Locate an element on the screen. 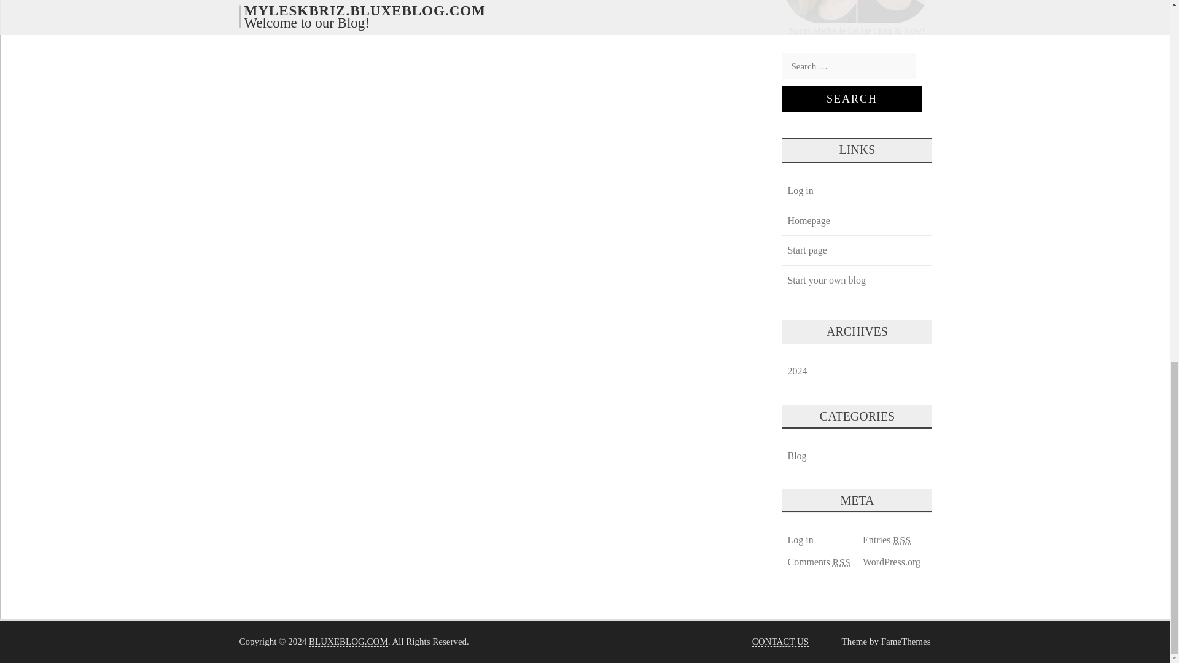 The image size is (1179, 663). Homepage is located at coordinates (808, 220).